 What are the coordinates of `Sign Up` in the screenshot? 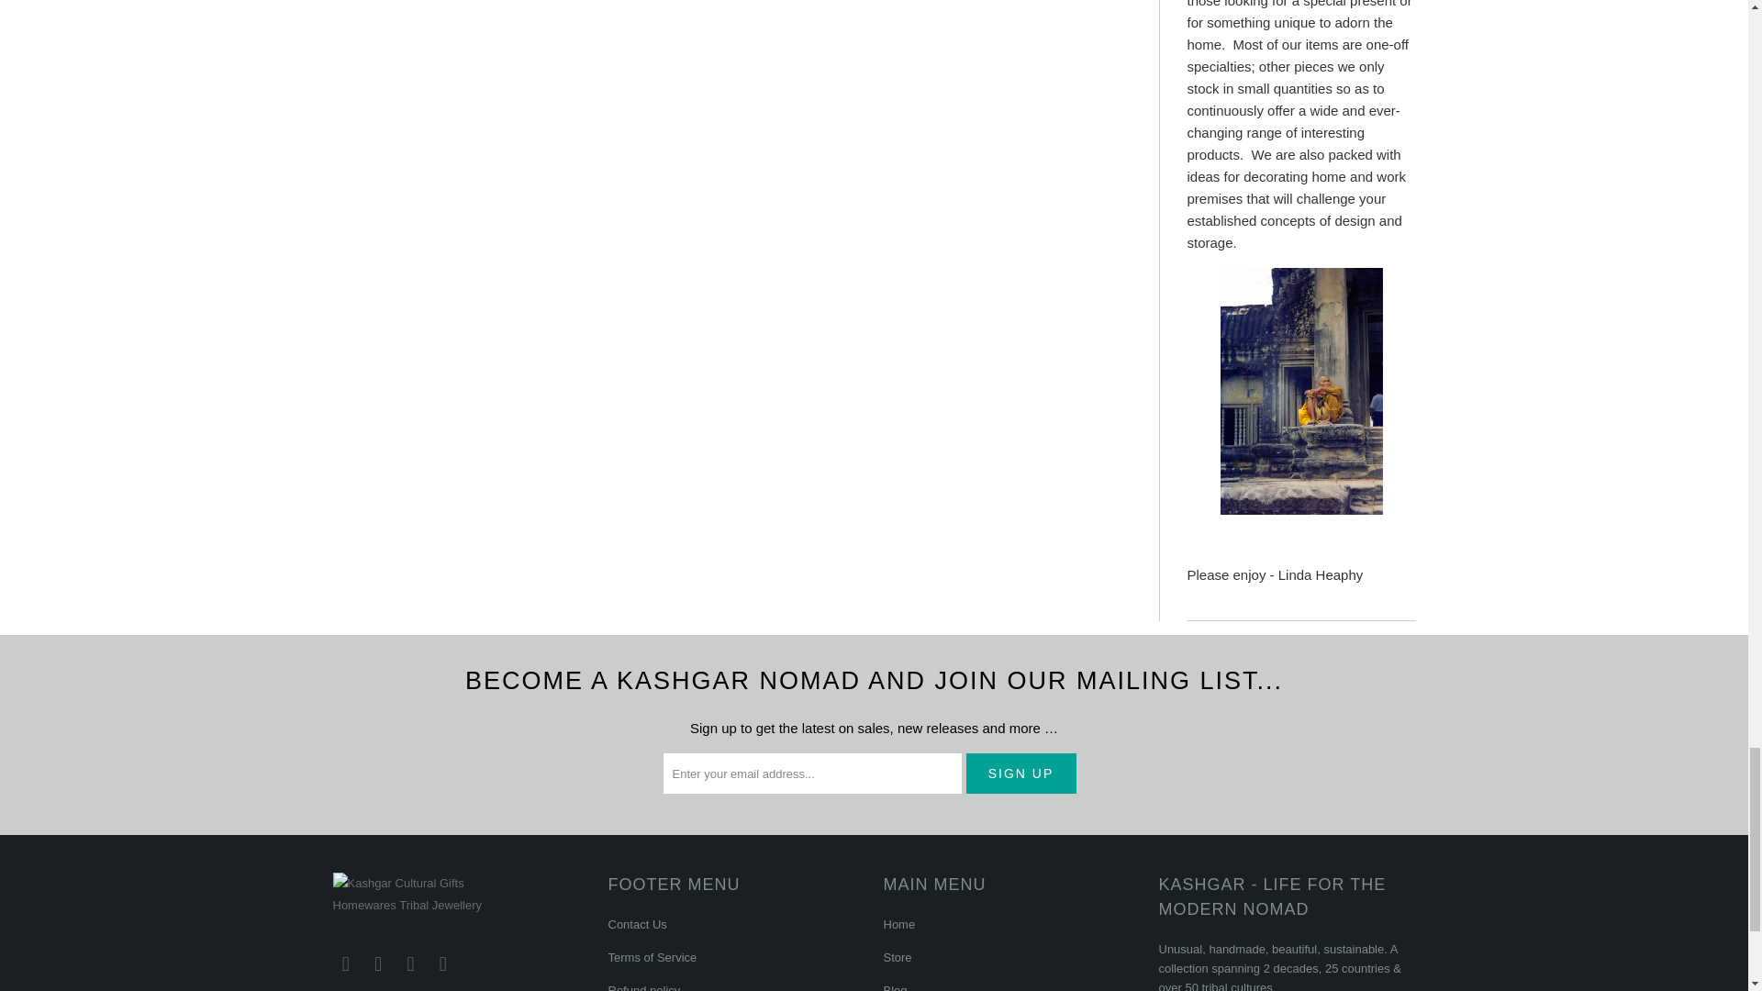 It's located at (1020, 773).